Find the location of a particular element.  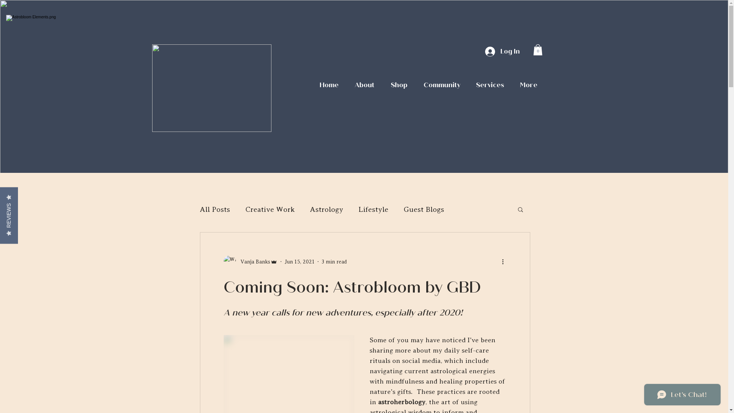

 REVIEWS  is located at coordinates (28, 196).